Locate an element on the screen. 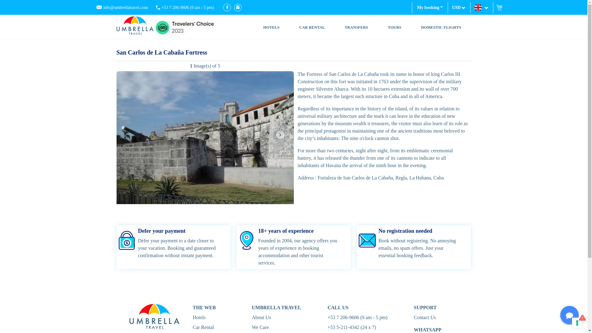  My booking is located at coordinates (430, 7).